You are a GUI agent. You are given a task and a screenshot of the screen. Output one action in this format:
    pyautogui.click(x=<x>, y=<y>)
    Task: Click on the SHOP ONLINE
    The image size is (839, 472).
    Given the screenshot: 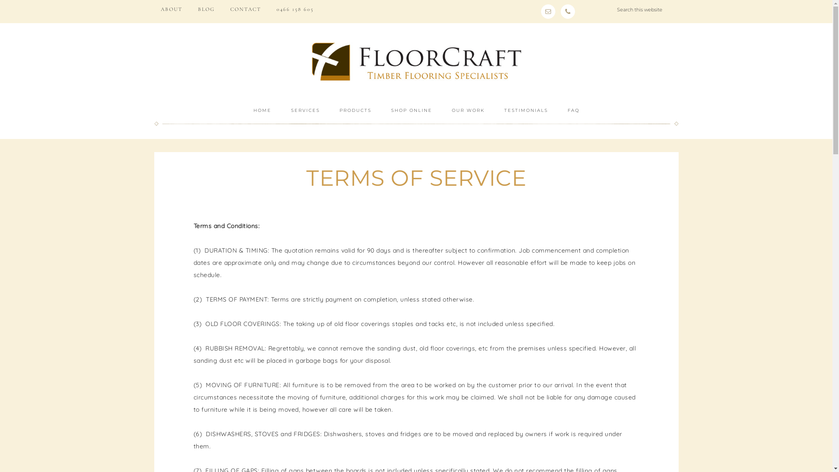 What is the action you would take?
    pyautogui.click(x=411, y=111)
    